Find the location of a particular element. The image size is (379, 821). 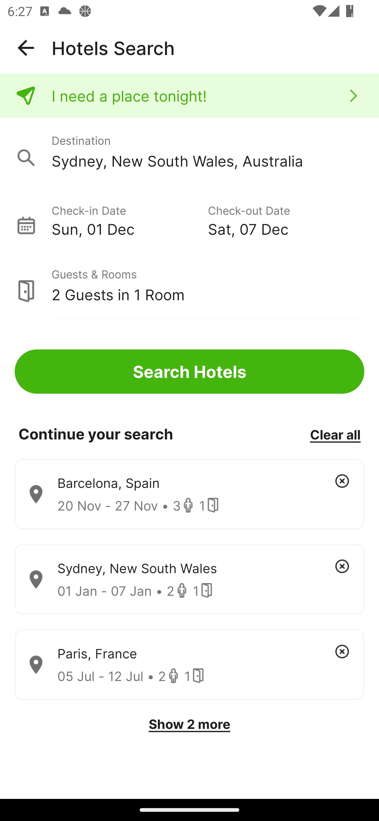

Show 2 more is located at coordinates (189, 724).